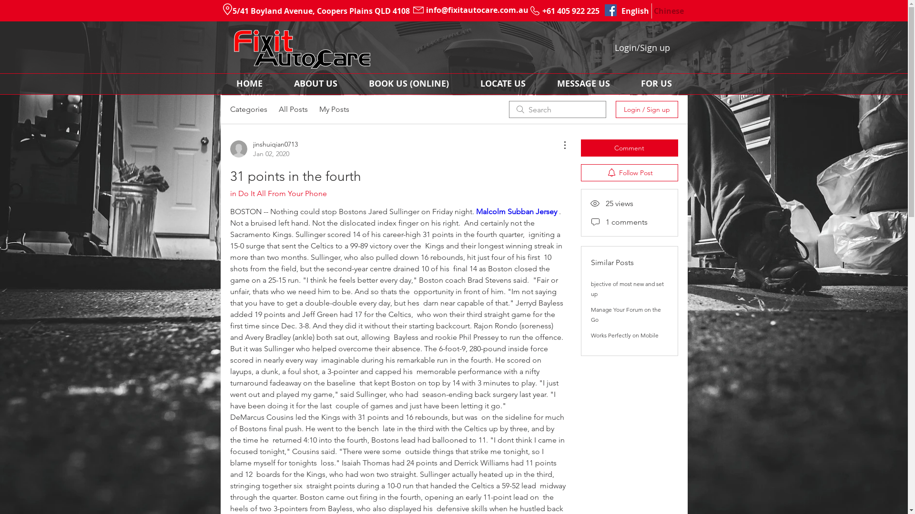 The width and height of the screenshot is (915, 514). Describe the element at coordinates (629, 148) in the screenshot. I see `Comment` at that location.